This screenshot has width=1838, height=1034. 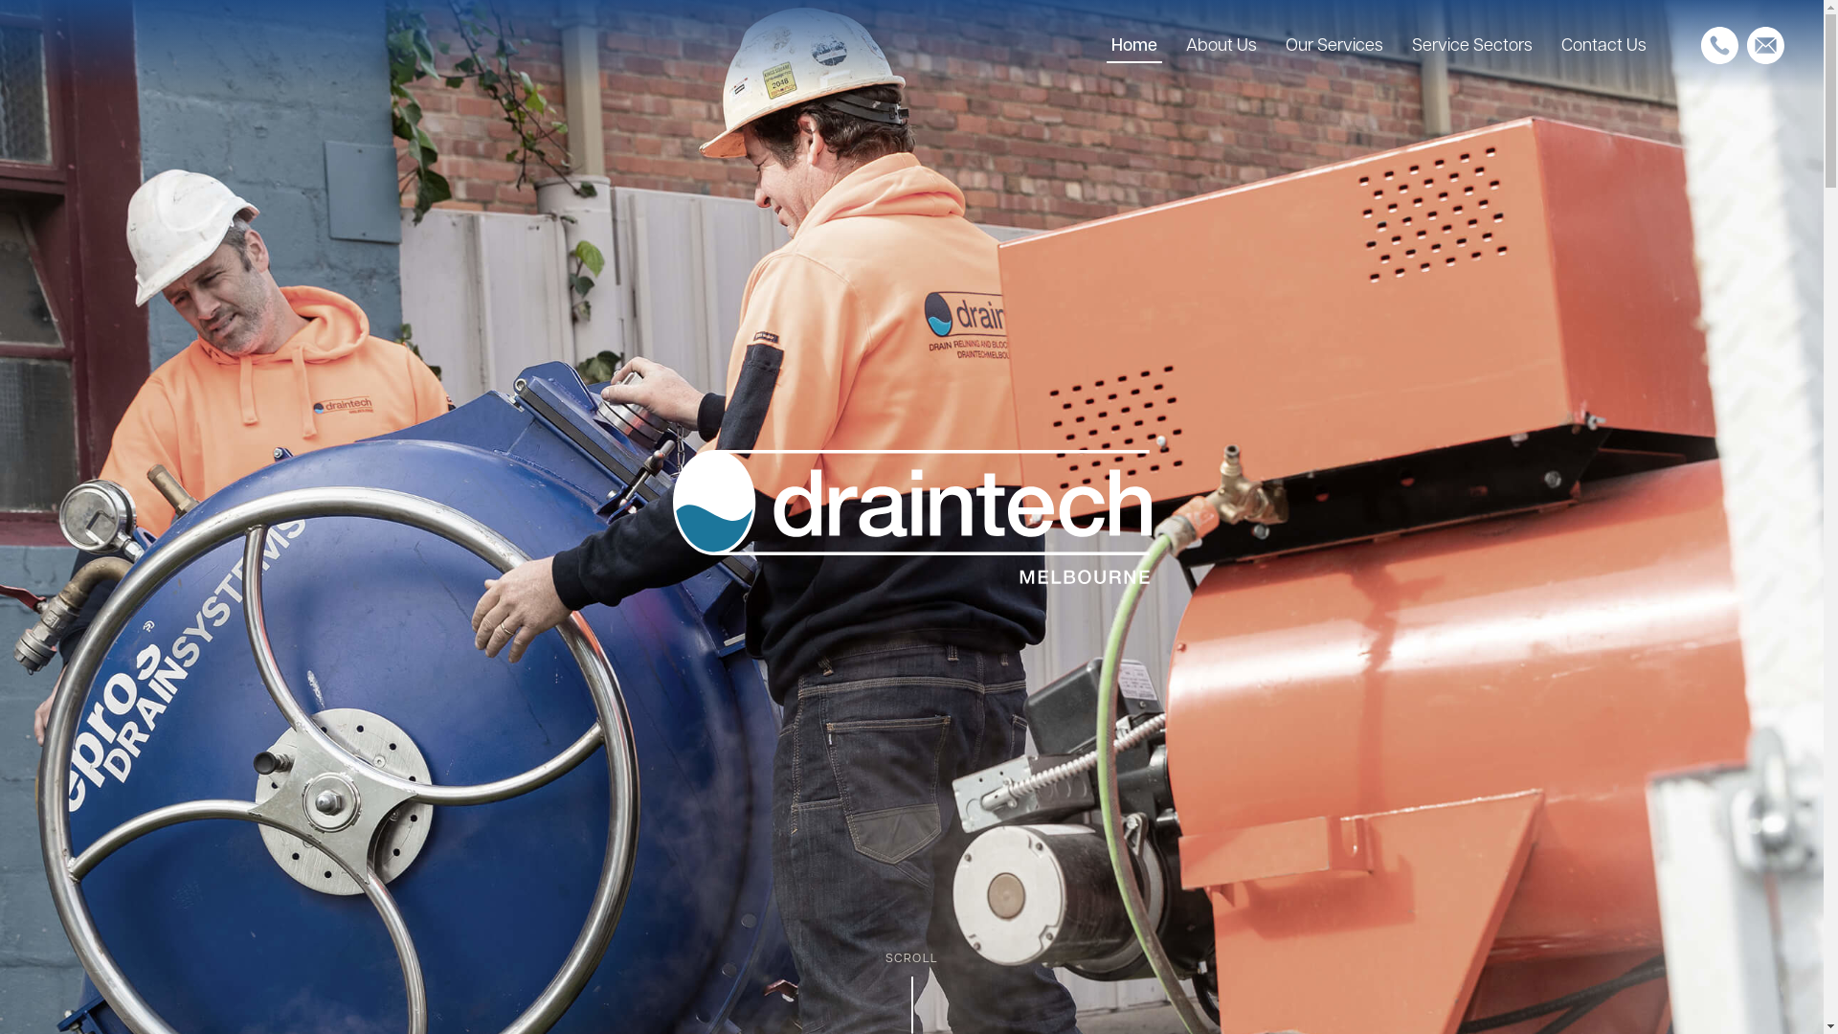 What do you see at coordinates (1334, 46) in the screenshot?
I see `Our Services` at bounding box center [1334, 46].